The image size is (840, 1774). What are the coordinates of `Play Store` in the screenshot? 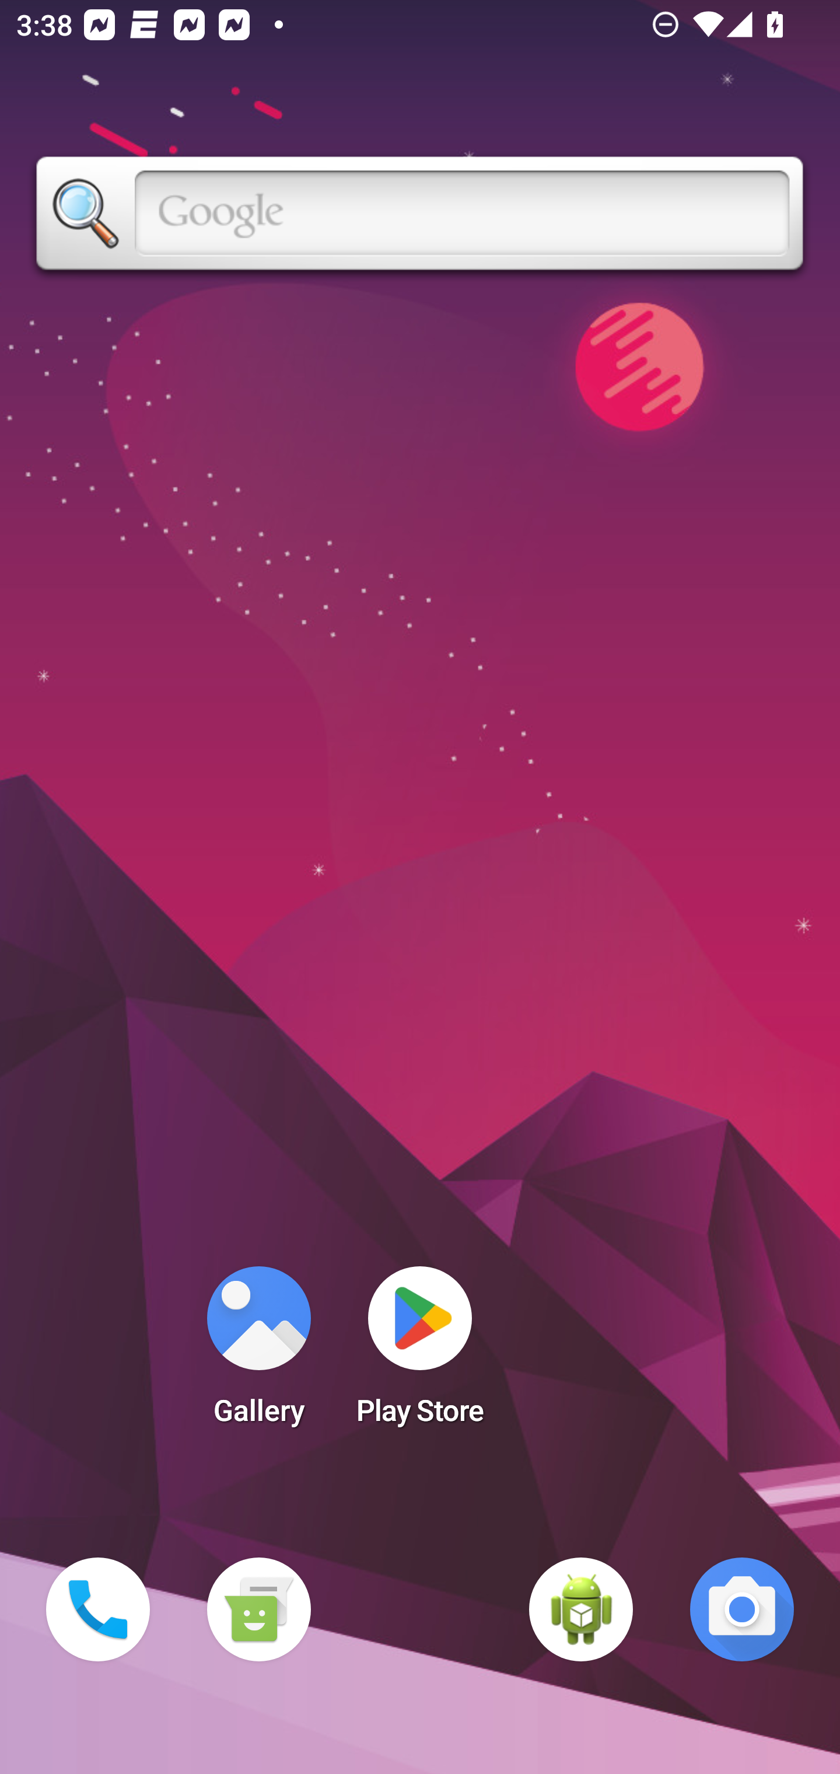 It's located at (420, 1353).